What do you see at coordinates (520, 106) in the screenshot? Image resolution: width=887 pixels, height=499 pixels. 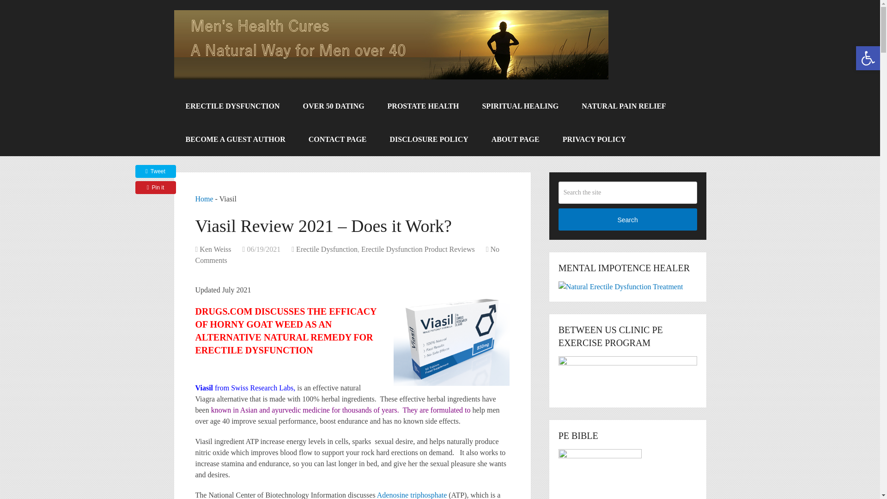 I see `SPIRITUAL HEALING` at bounding box center [520, 106].